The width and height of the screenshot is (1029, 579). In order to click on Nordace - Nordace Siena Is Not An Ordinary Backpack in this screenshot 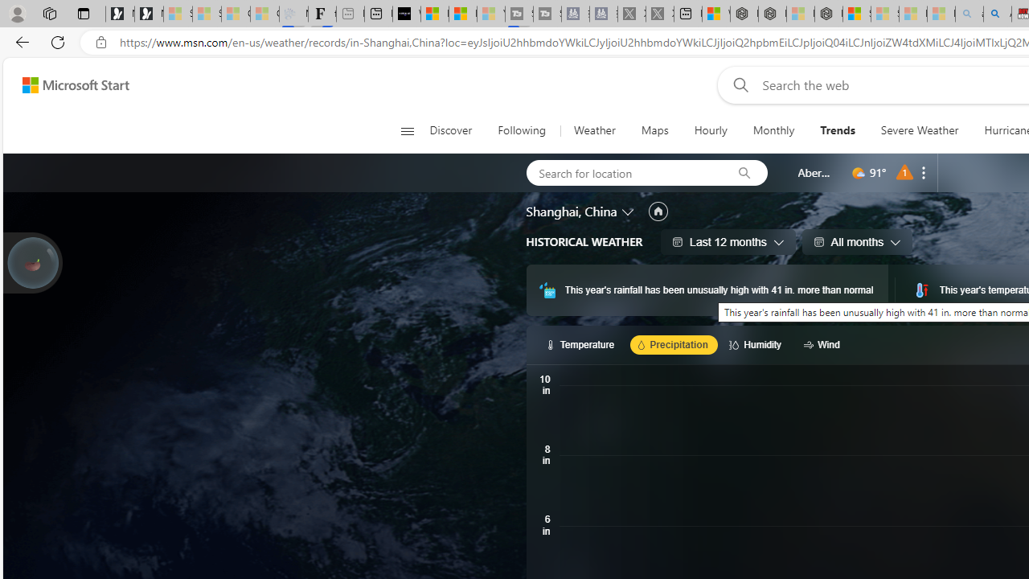, I will do `click(828, 14)`.